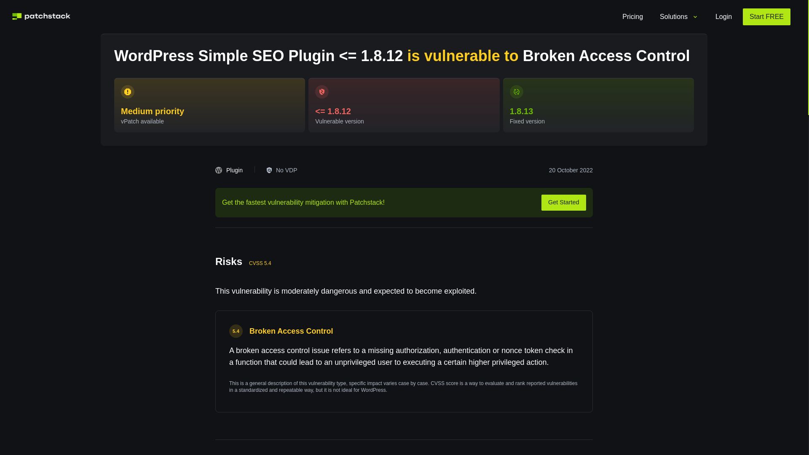 This screenshot has height=455, width=809. I want to click on Solutions, so click(679, 17).